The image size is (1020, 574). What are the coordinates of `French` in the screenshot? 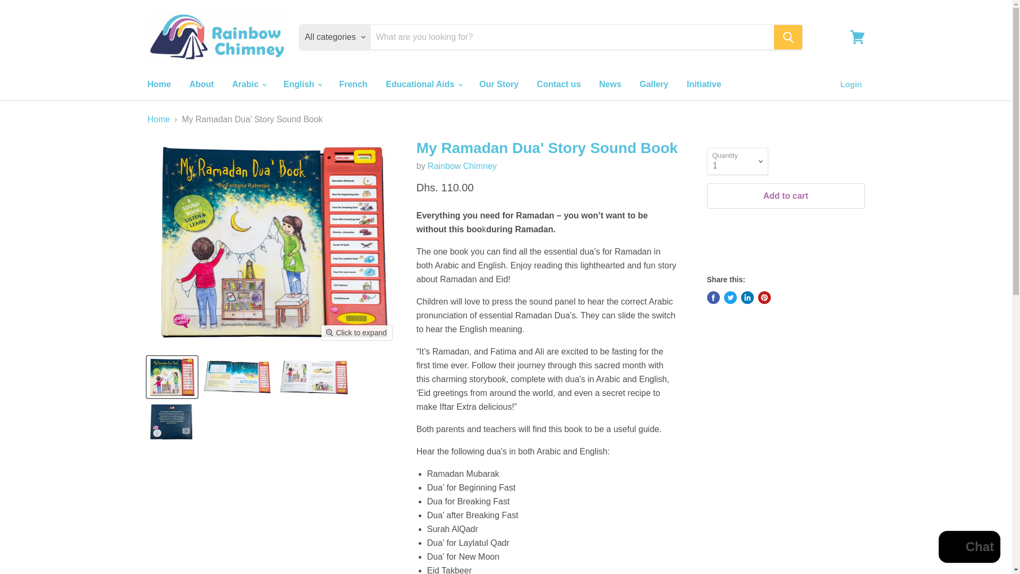 It's located at (353, 85).